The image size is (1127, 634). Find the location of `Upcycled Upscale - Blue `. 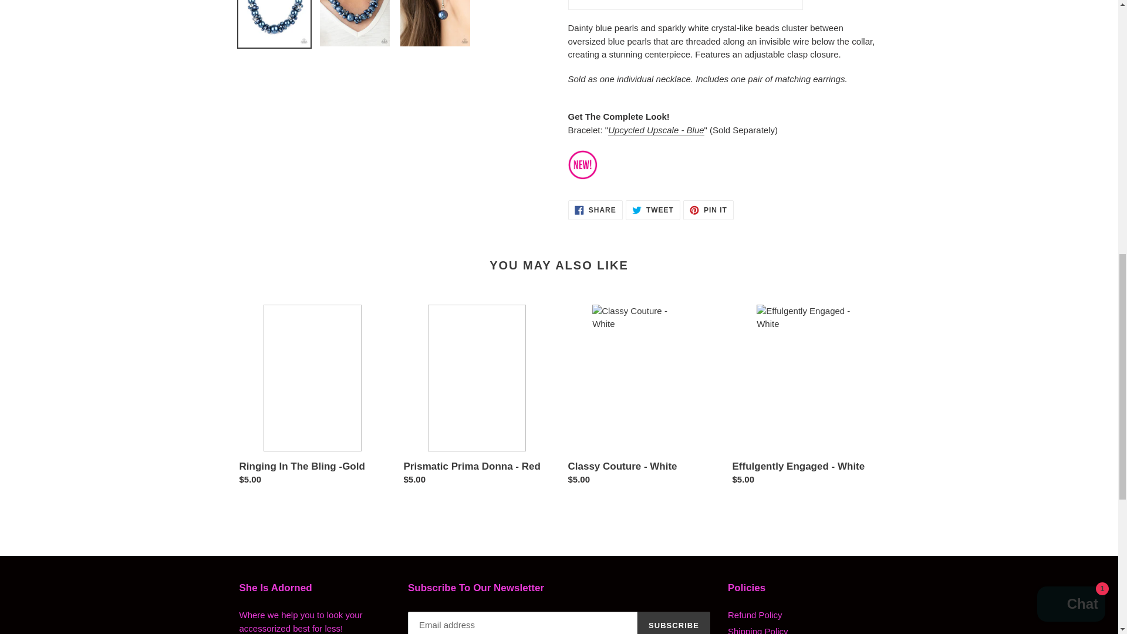

Upcycled Upscale - Blue  is located at coordinates (656, 130).